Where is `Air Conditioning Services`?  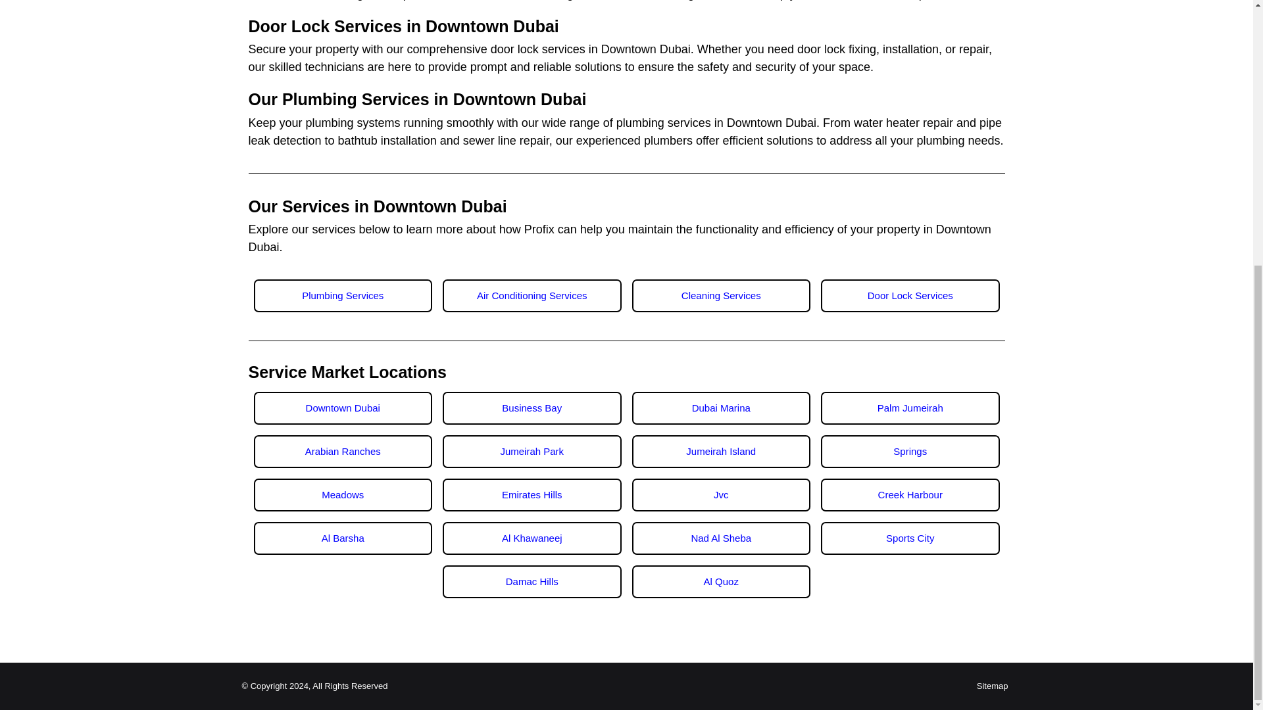
Air Conditioning Services is located at coordinates (532, 295).